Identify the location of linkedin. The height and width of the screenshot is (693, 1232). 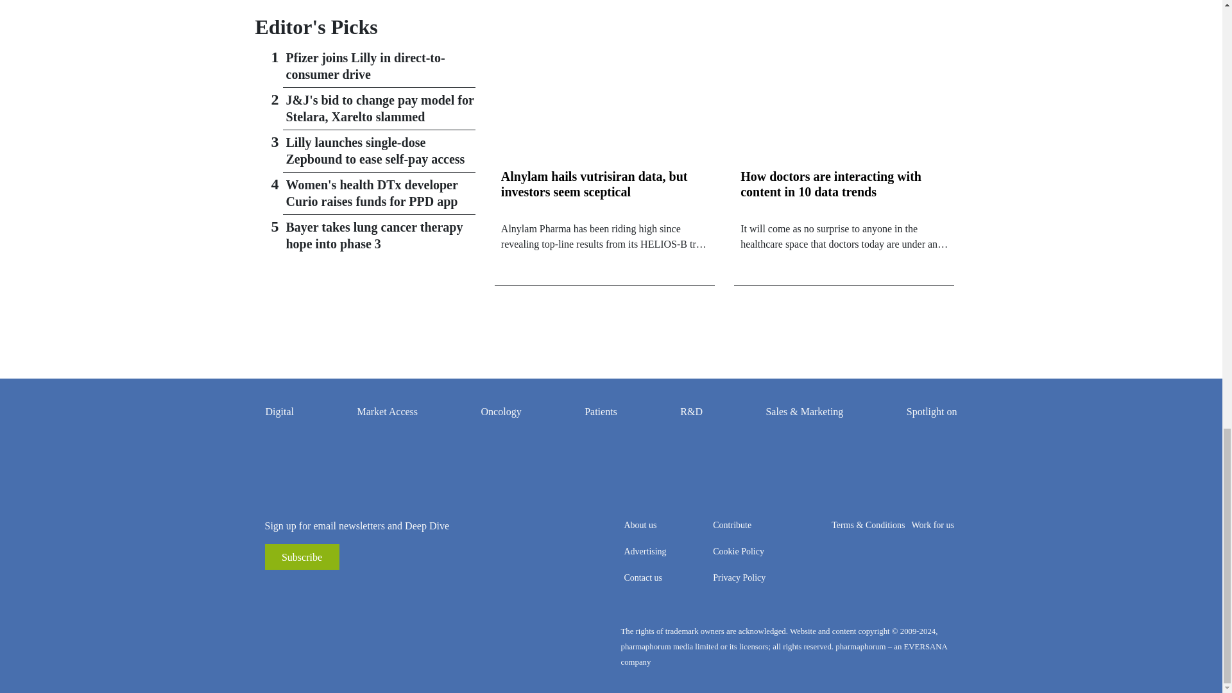
(313, 589).